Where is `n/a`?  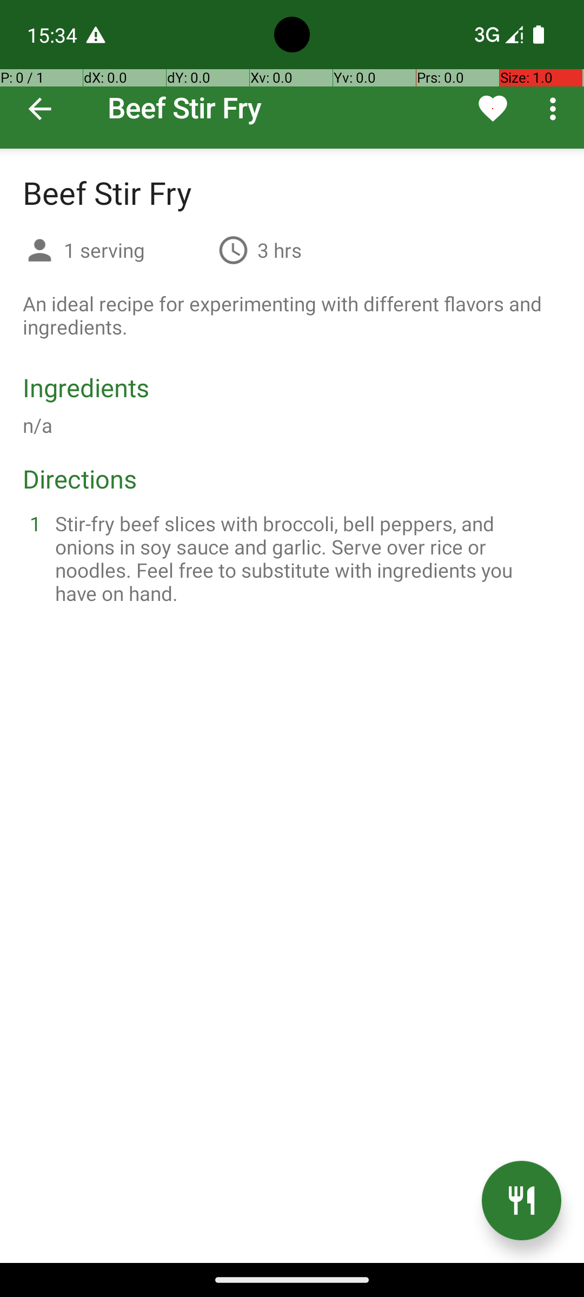 n/a is located at coordinates (38, 425).